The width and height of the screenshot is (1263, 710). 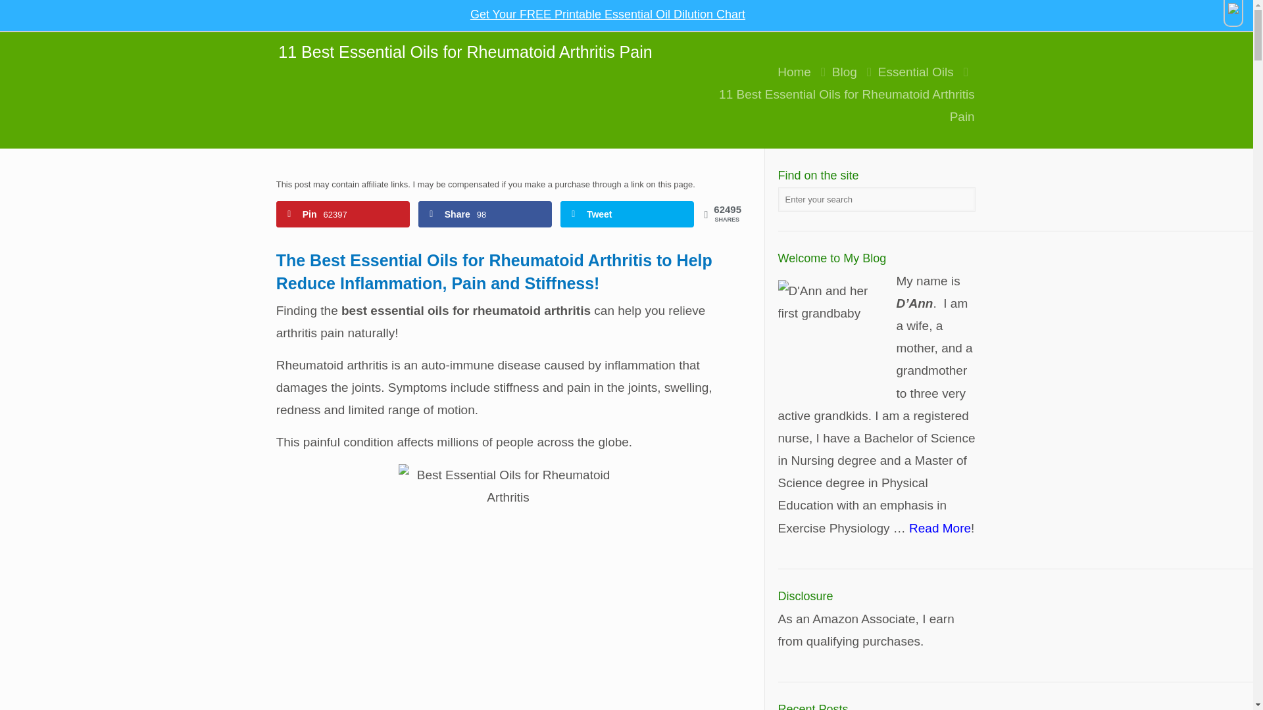 I want to click on Pin62397, so click(x=343, y=214).